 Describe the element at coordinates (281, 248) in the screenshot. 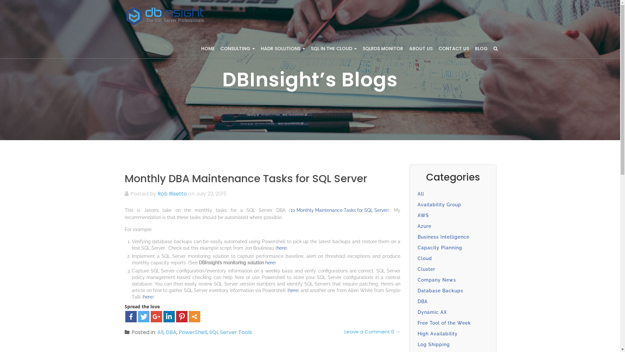

I see `here` at that location.